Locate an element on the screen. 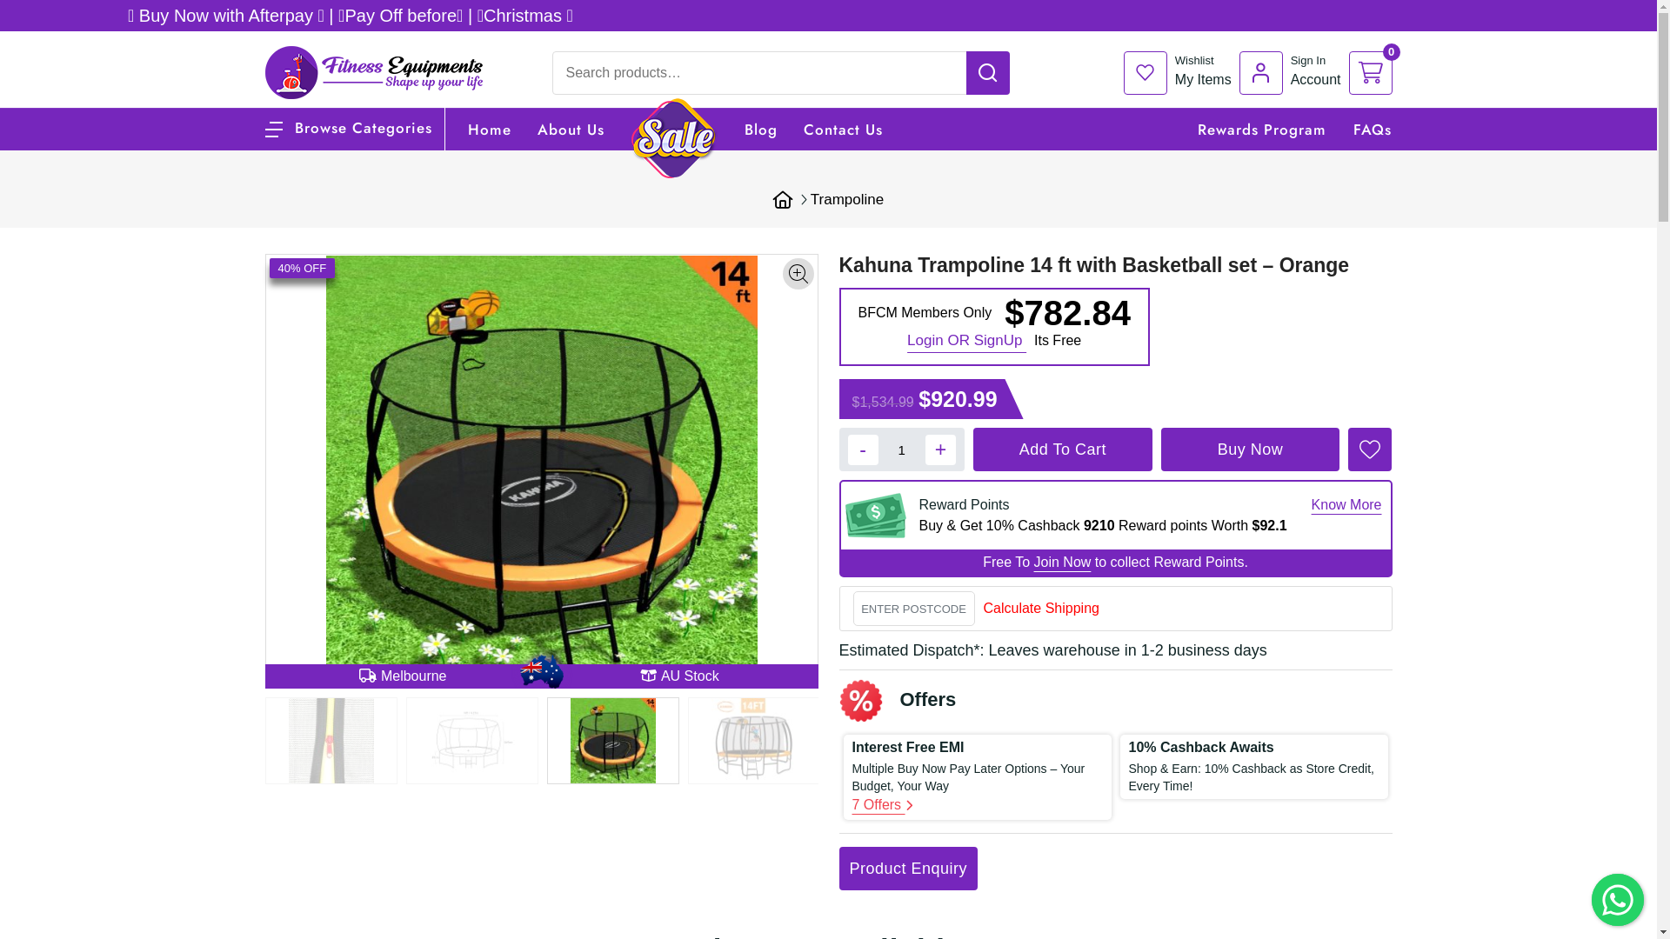  tra-kah-16_klika_4.jpg is located at coordinates (331, 741).